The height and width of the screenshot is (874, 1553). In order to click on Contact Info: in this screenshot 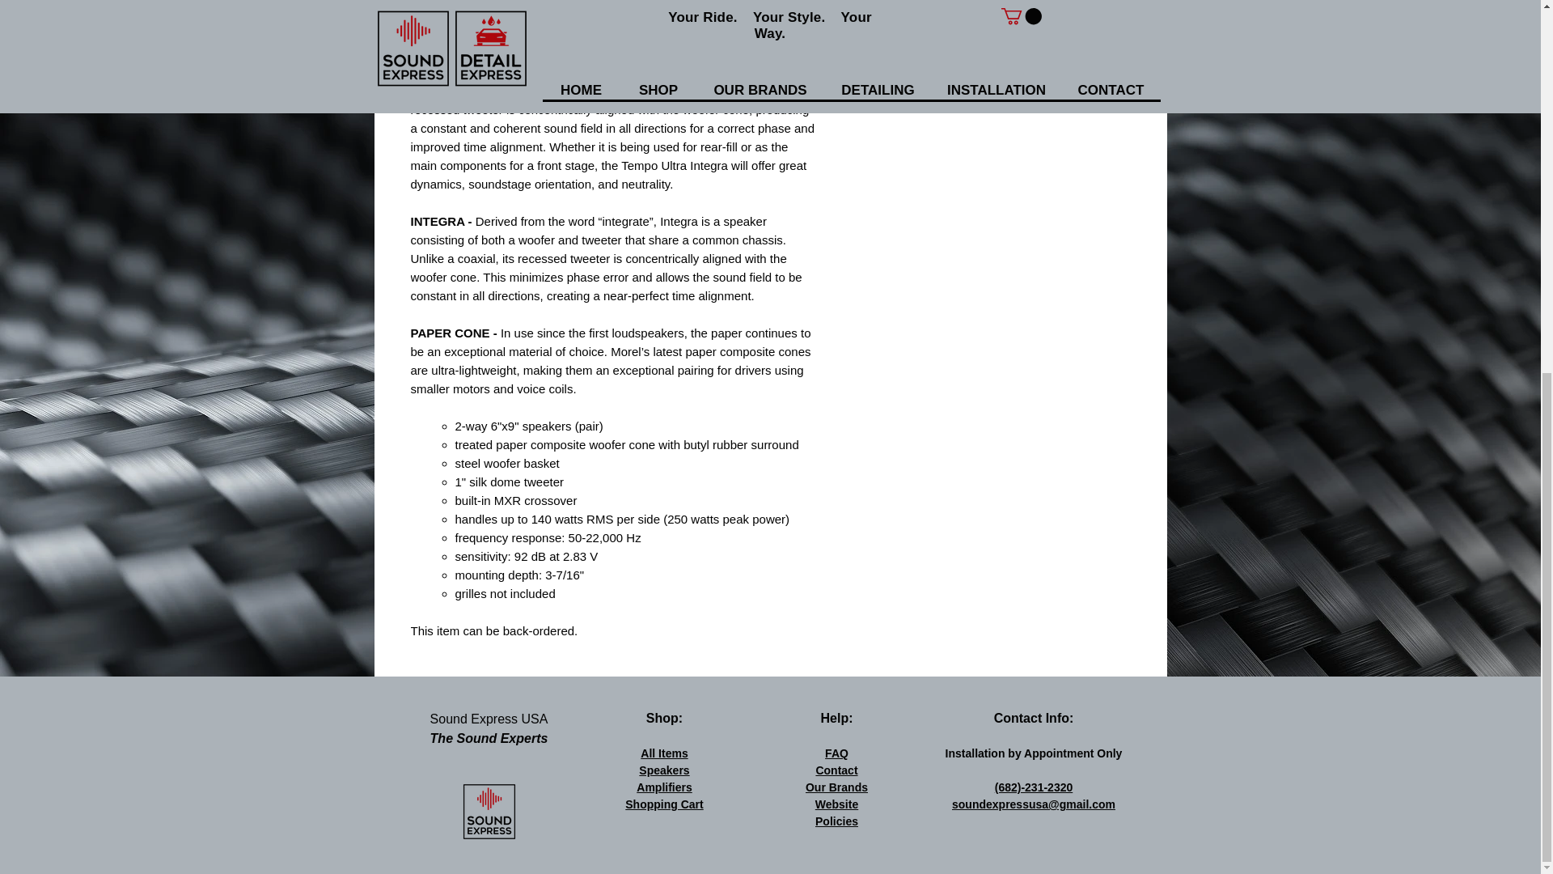, I will do `click(1034, 719)`.